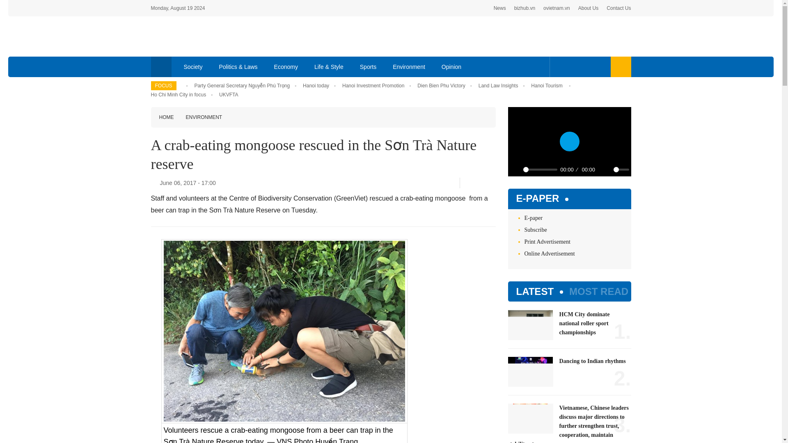 The image size is (788, 443). I want to click on Email, so click(492, 183).